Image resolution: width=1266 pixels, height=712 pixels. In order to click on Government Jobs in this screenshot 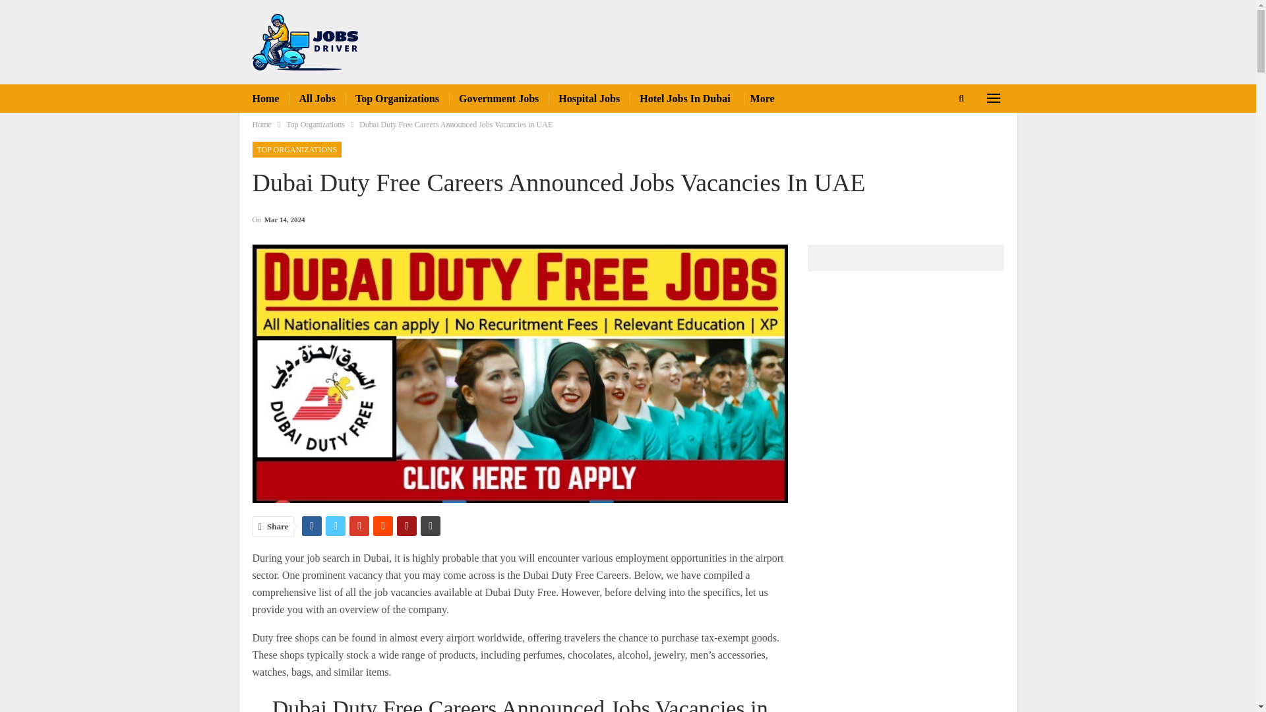, I will do `click(498, 98)`.